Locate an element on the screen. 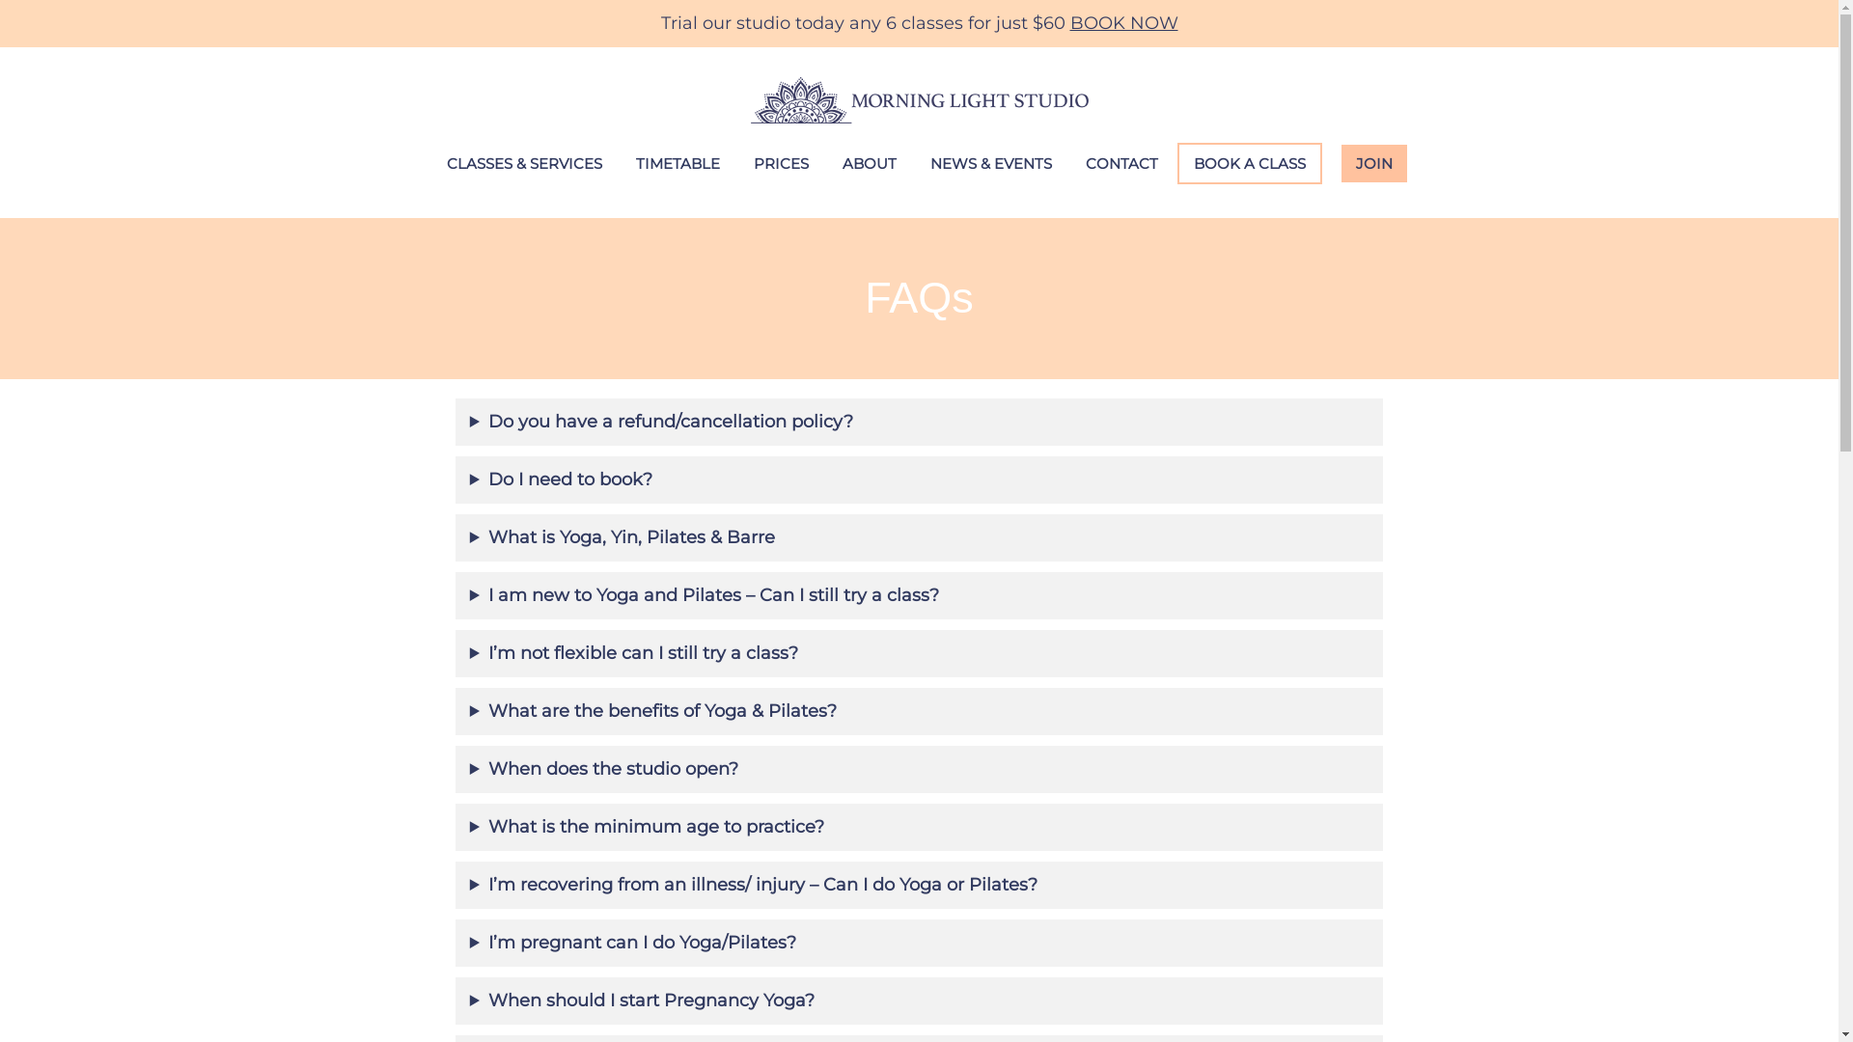 This screenshot has width=1853, height=1042. CLASSES & SERVICES is located at coordinates (525, 164).